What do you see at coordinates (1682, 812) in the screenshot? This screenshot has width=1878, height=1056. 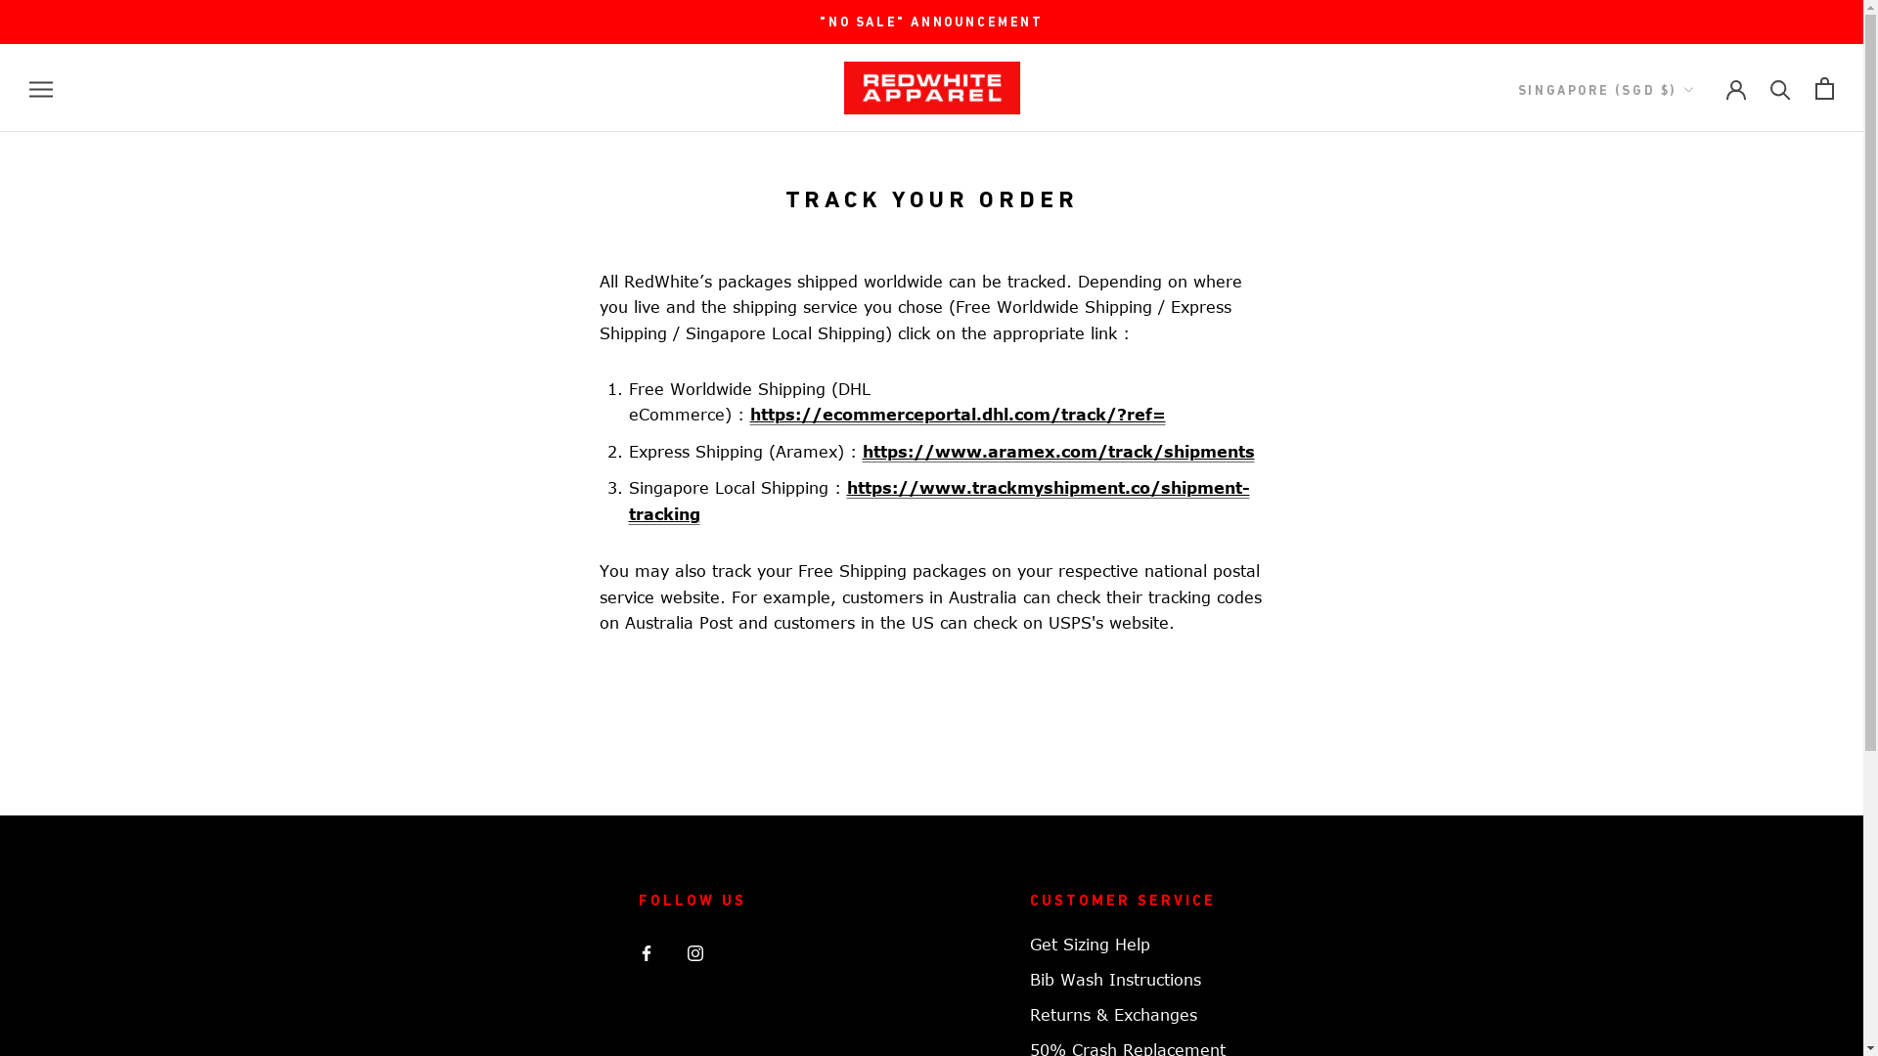 I see `GE` at bounding box center [1682, 812].